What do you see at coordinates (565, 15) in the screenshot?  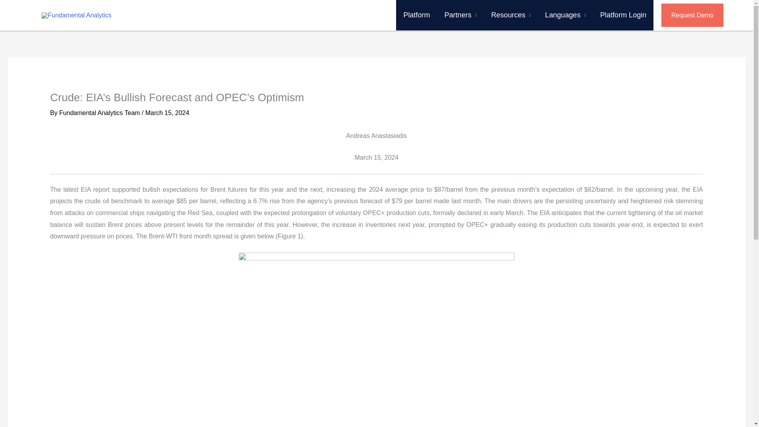 I see `Languages` at bounding box center [565, 15].